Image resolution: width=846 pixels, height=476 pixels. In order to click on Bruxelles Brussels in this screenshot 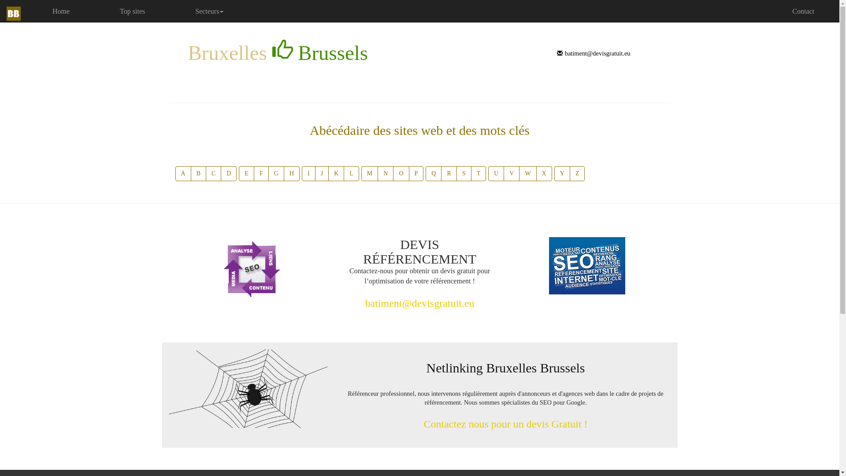, I will do `click(278, 52)`.